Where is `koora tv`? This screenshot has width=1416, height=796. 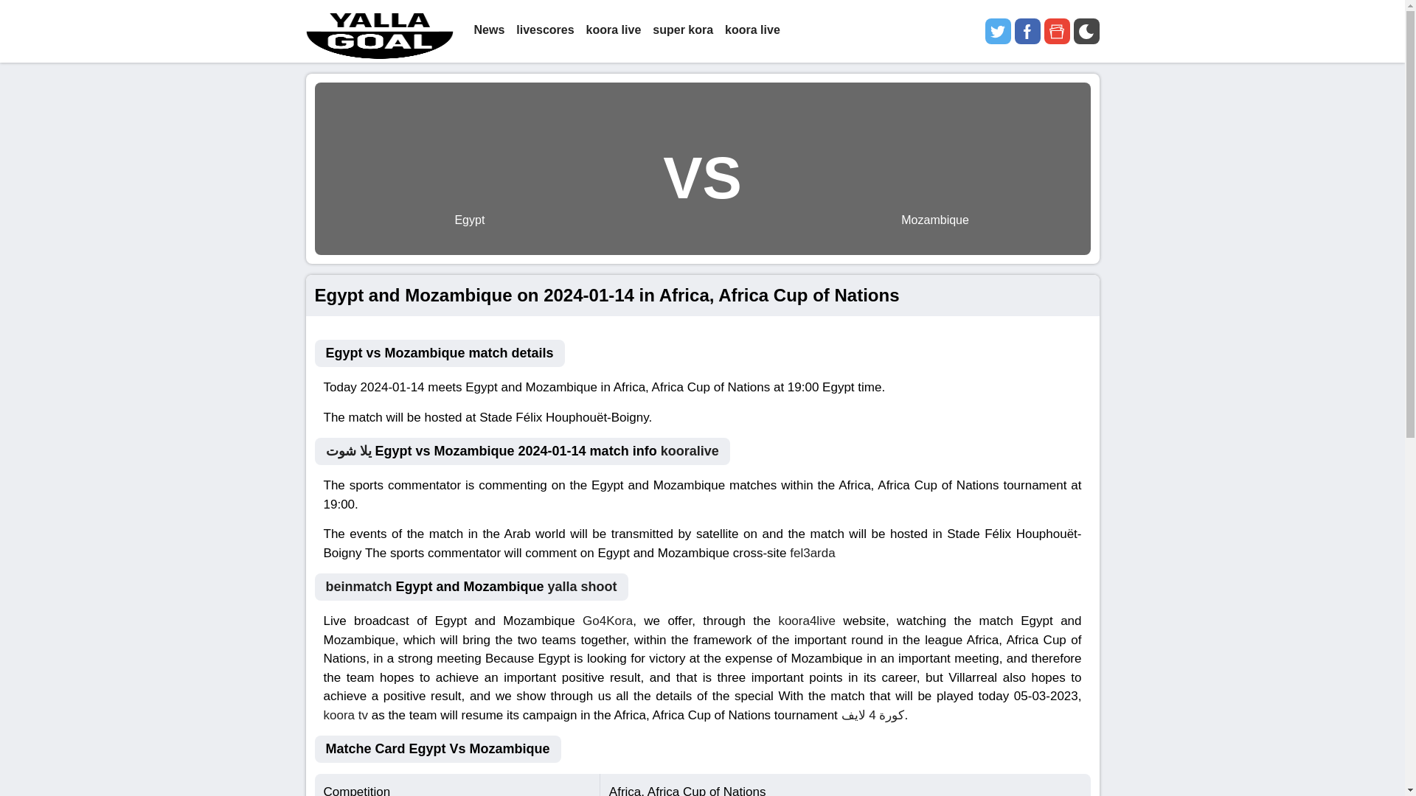
koora tv is located at coordinates (344, 714).